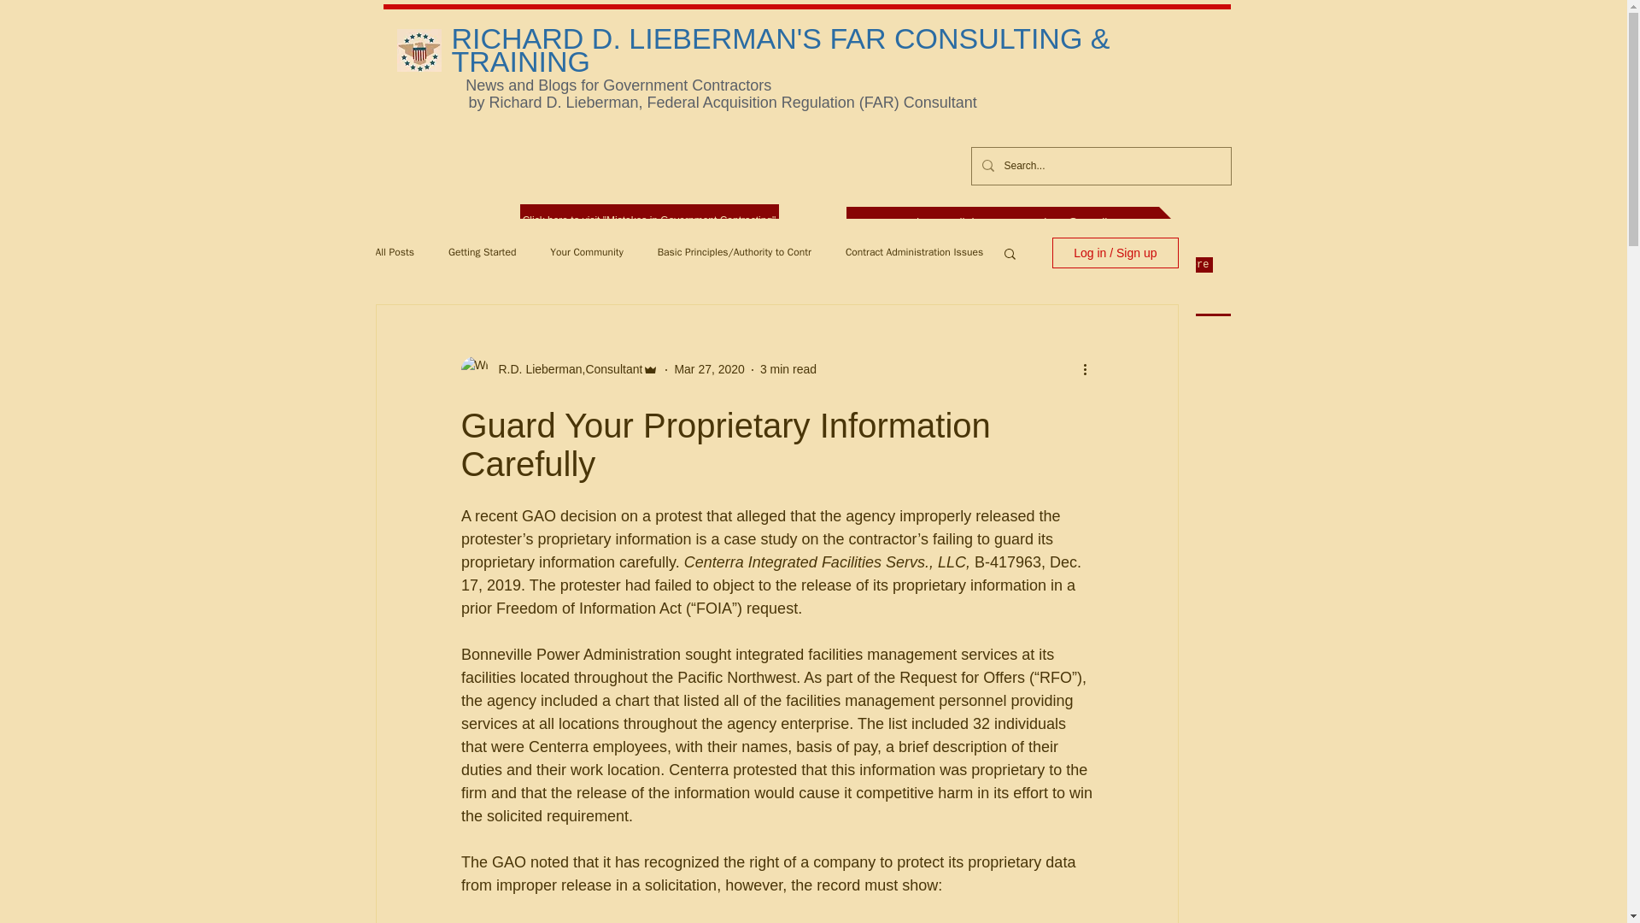 Image resolution: width=1640 pixels, height=923 pixels. Describe the element at coordinates (905, 265) in the screenshot. I see `Books` at that location.